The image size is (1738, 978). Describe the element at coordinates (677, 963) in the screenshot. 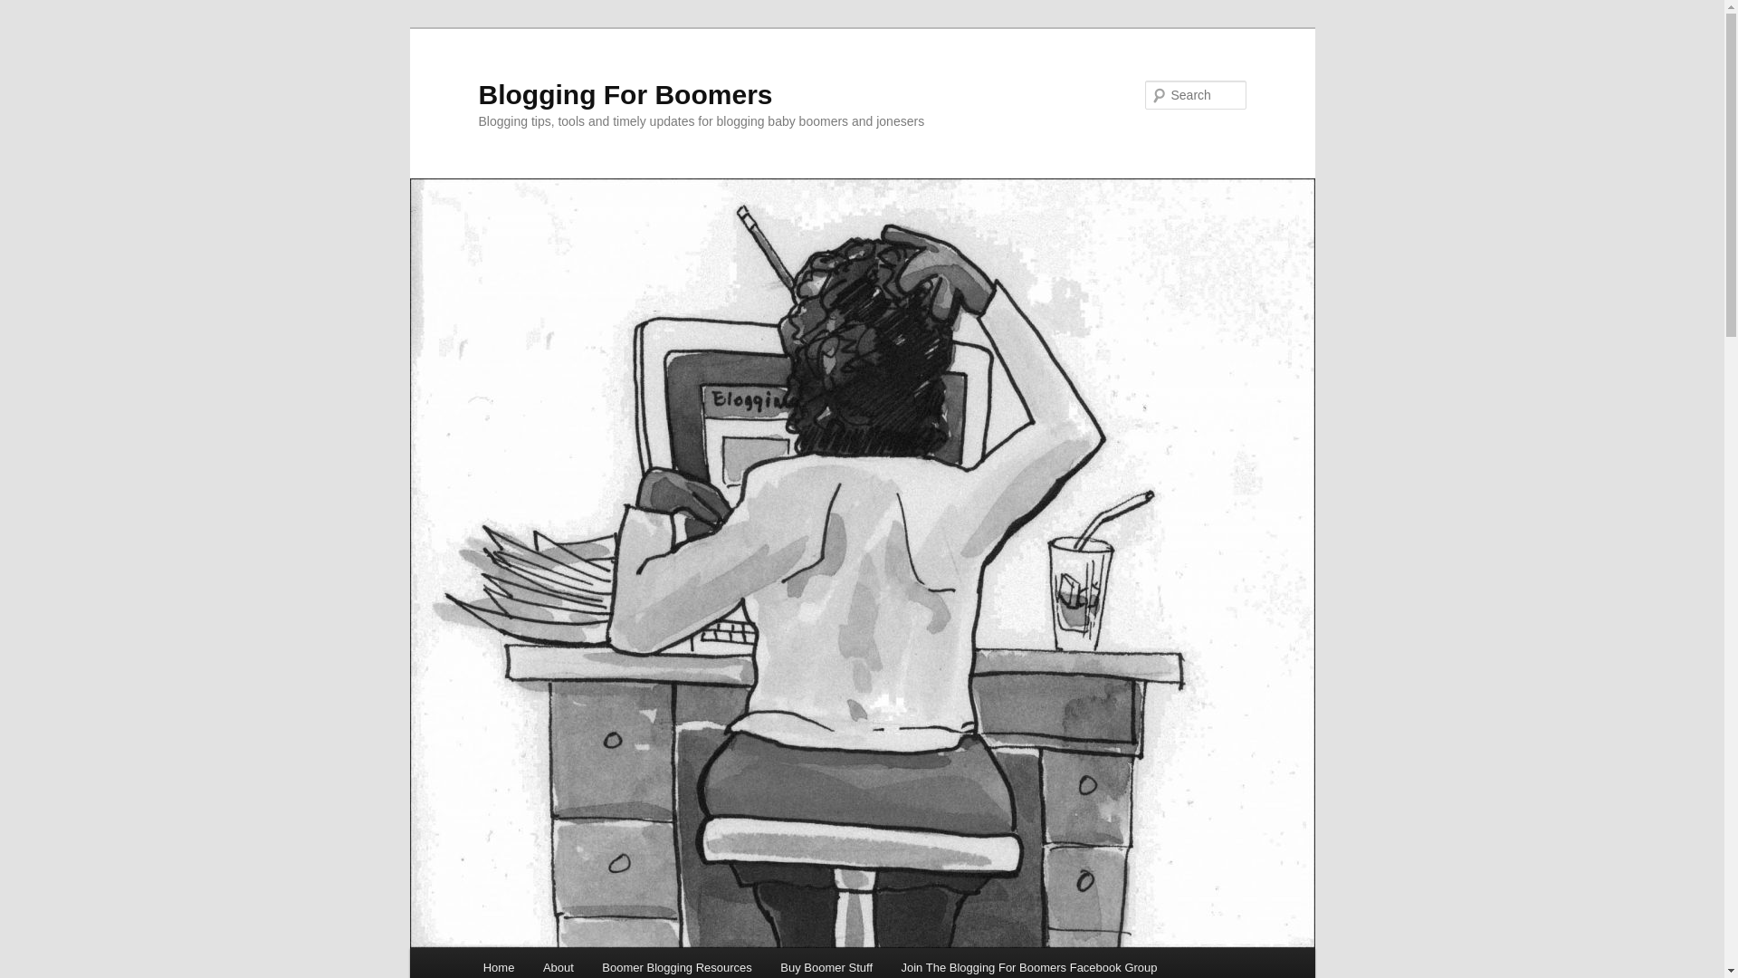

I see `Boomer Blogging Resources` at that location.